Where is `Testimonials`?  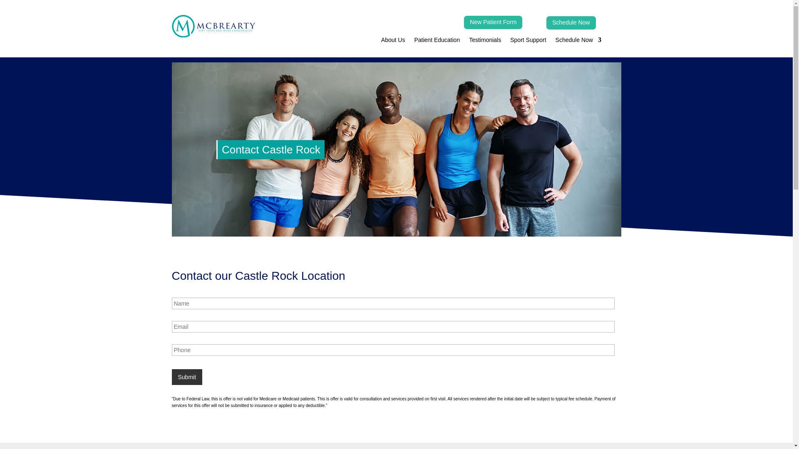
Testimonials is located at coordinates (485, 42).